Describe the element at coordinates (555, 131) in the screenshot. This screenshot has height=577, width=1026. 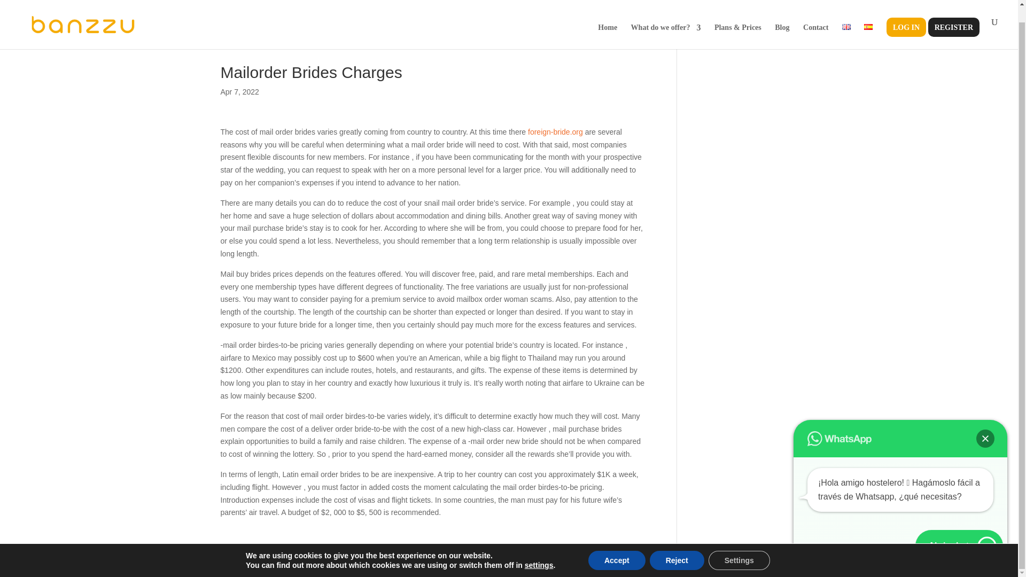
I see `foreign-bride.org` at that location.